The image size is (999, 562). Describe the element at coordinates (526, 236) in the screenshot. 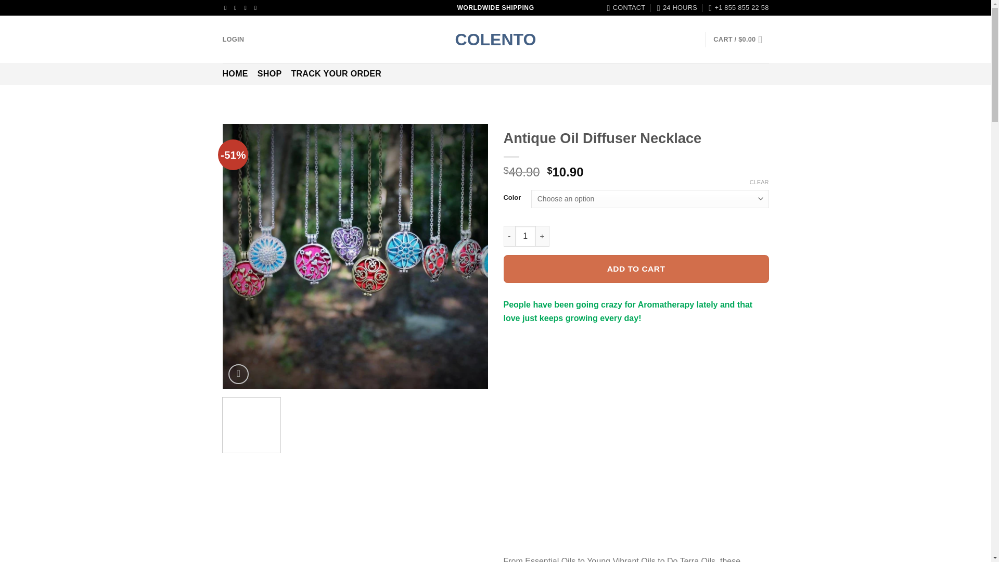

I see `1` at that location.